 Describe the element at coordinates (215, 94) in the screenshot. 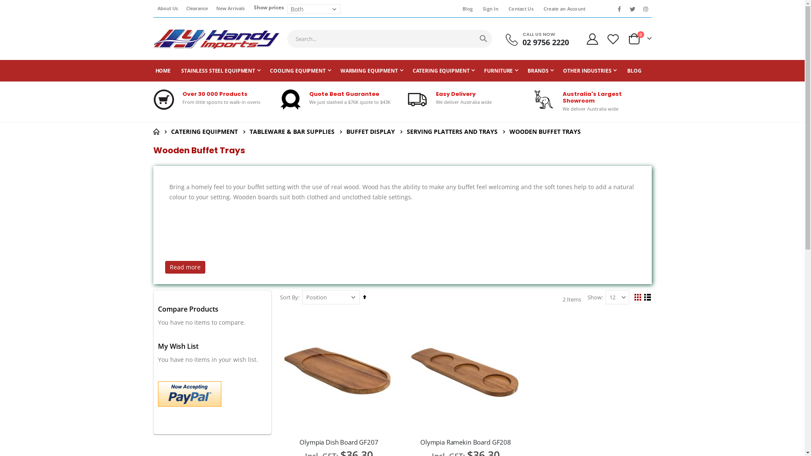

I see `Over 30 000 Products` at that location.